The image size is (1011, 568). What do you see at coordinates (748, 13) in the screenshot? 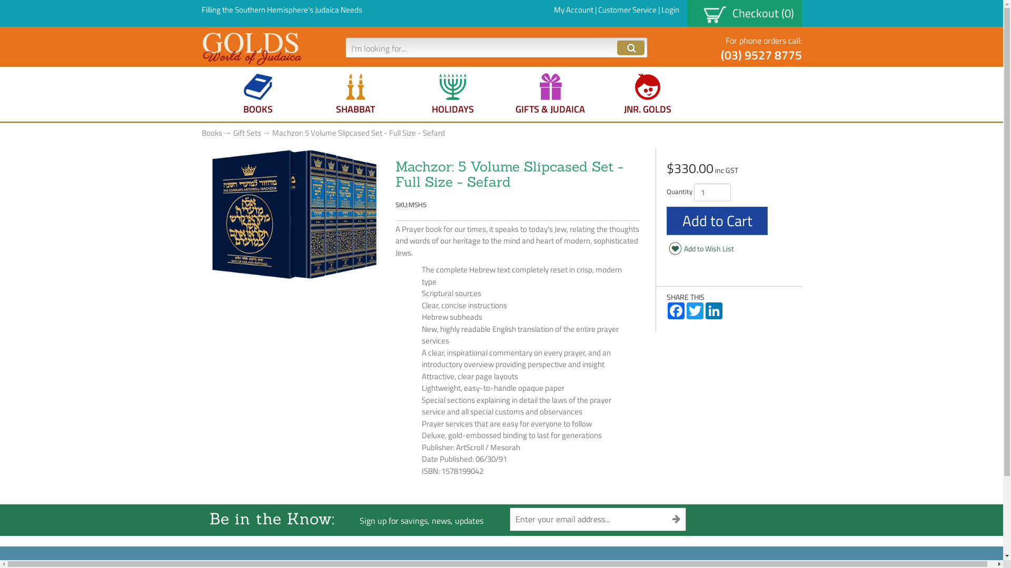
I see `Checkout (0)` at bounding box center [748, 13].